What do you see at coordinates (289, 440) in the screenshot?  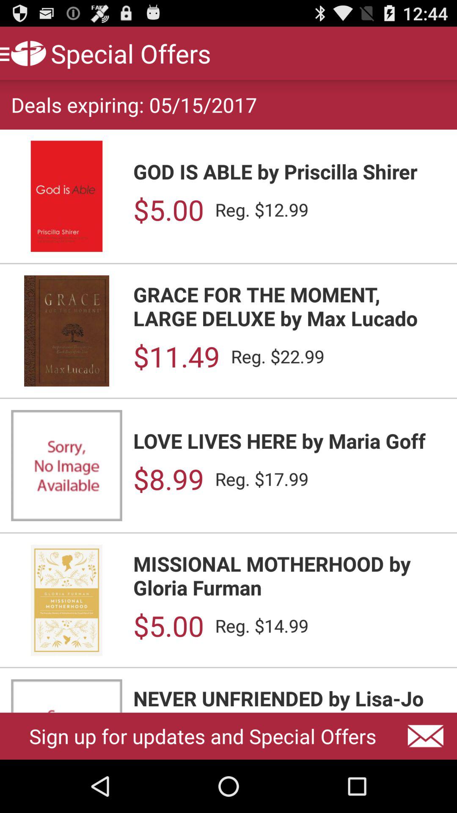 I see `tap love lives here icon` at bounding box center [289, 440].